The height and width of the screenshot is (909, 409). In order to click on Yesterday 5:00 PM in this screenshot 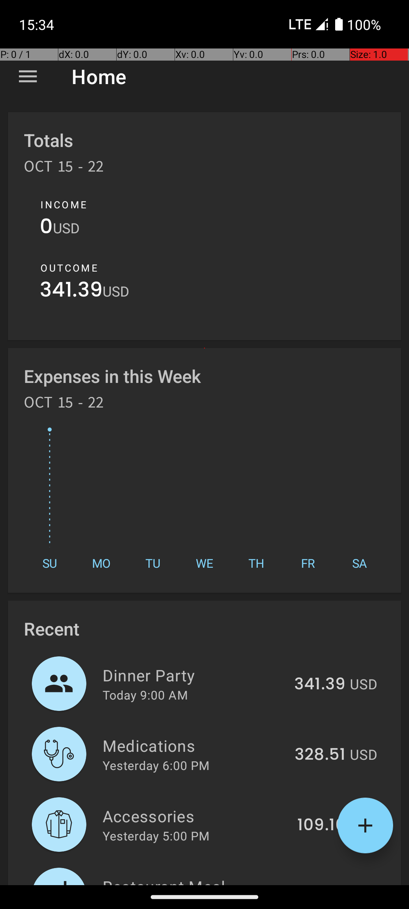, I will do `click(156, 836)`.